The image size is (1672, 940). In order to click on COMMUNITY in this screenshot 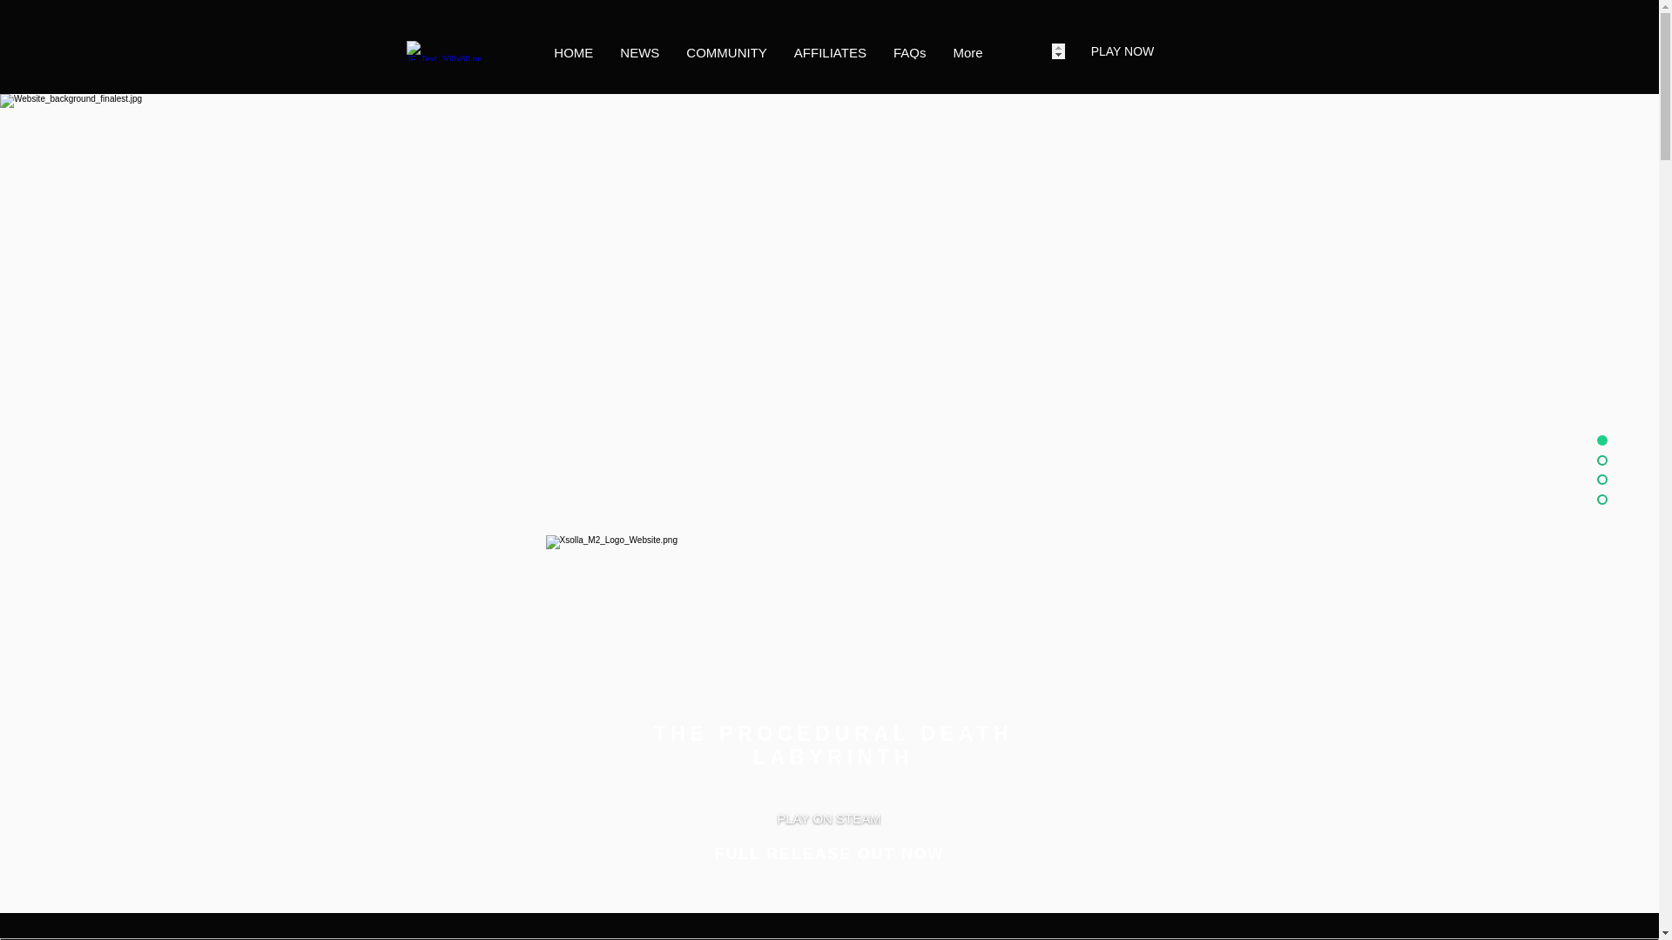, I will do `click(726, 50)`.